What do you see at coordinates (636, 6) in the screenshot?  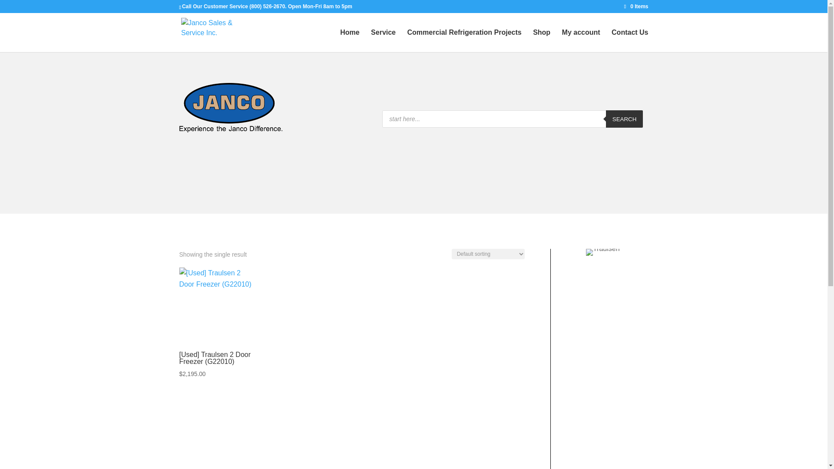 I see `0 Items` at bounding box center [636, 6].